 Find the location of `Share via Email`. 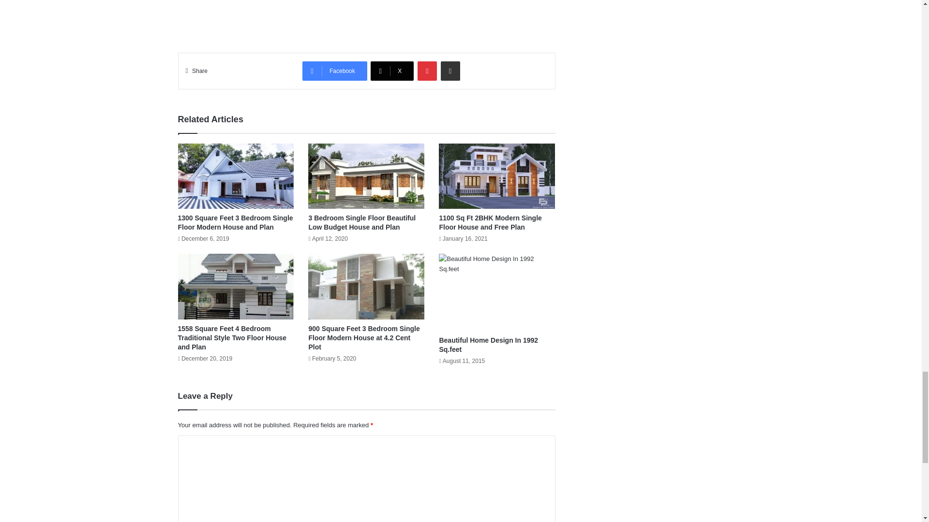

Share via Email is located at coordinates (450, 71).